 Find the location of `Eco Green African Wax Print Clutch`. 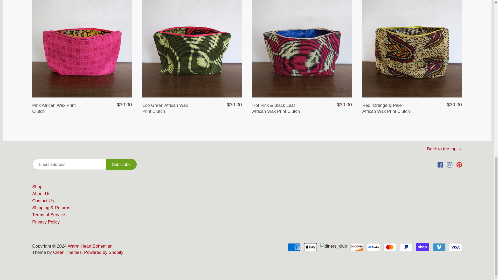

Eco Green African Wax Print Clutch is located at coordinates (167, 108).